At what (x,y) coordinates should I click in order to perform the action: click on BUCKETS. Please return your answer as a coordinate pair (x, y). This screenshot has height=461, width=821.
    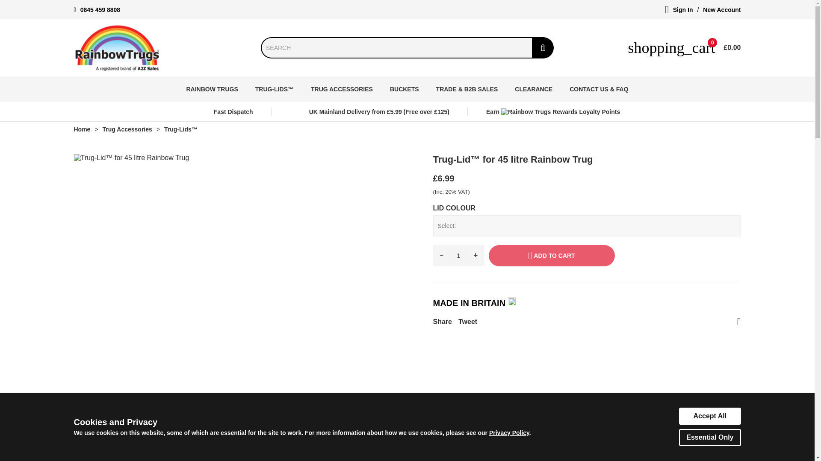
    Looking at the image, I should click on (405, 89).